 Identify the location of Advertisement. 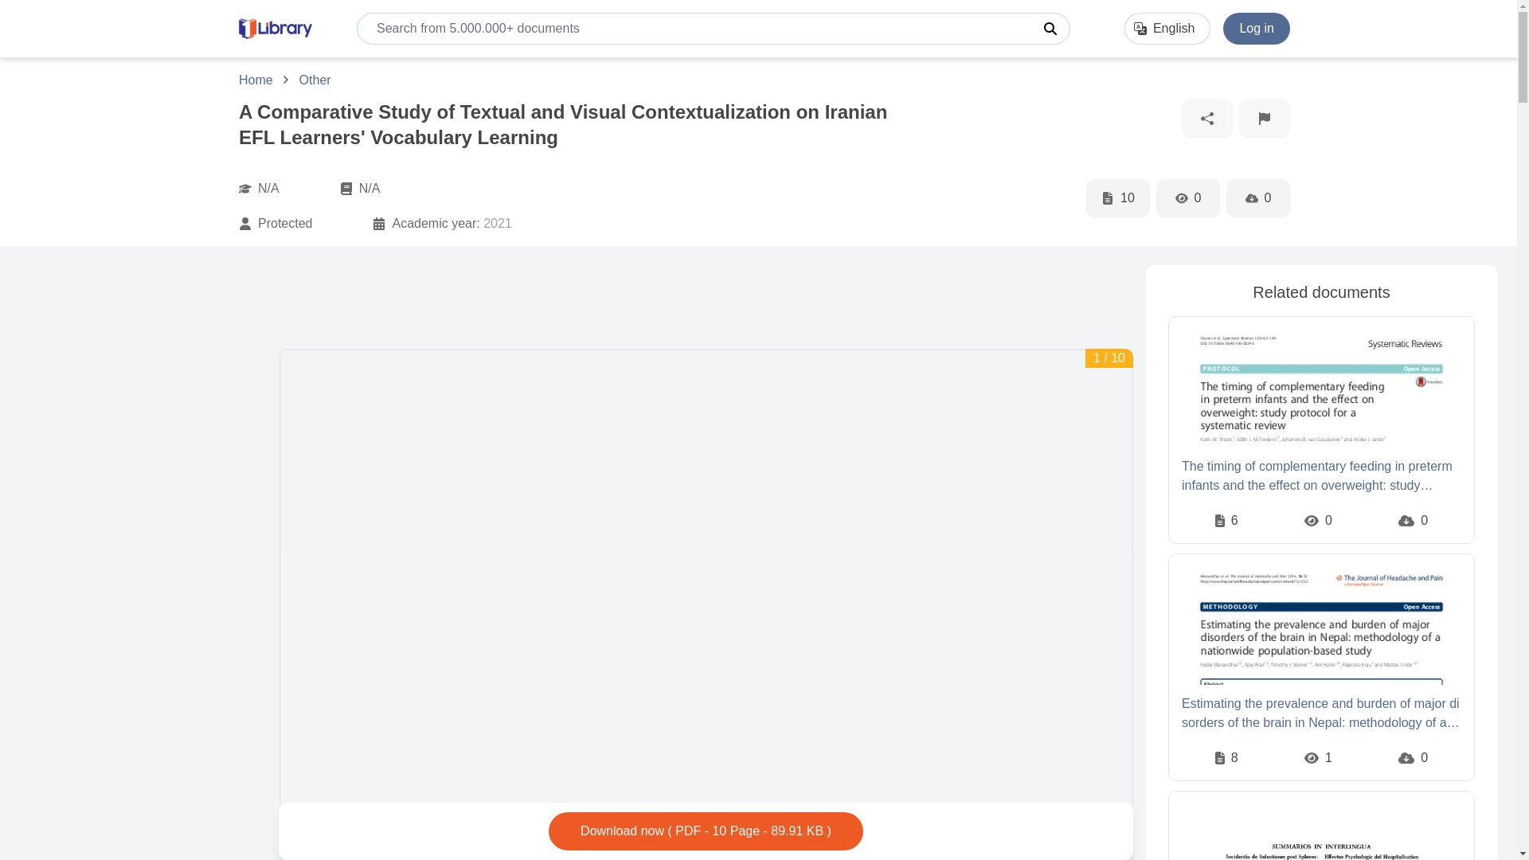
(568, 301).